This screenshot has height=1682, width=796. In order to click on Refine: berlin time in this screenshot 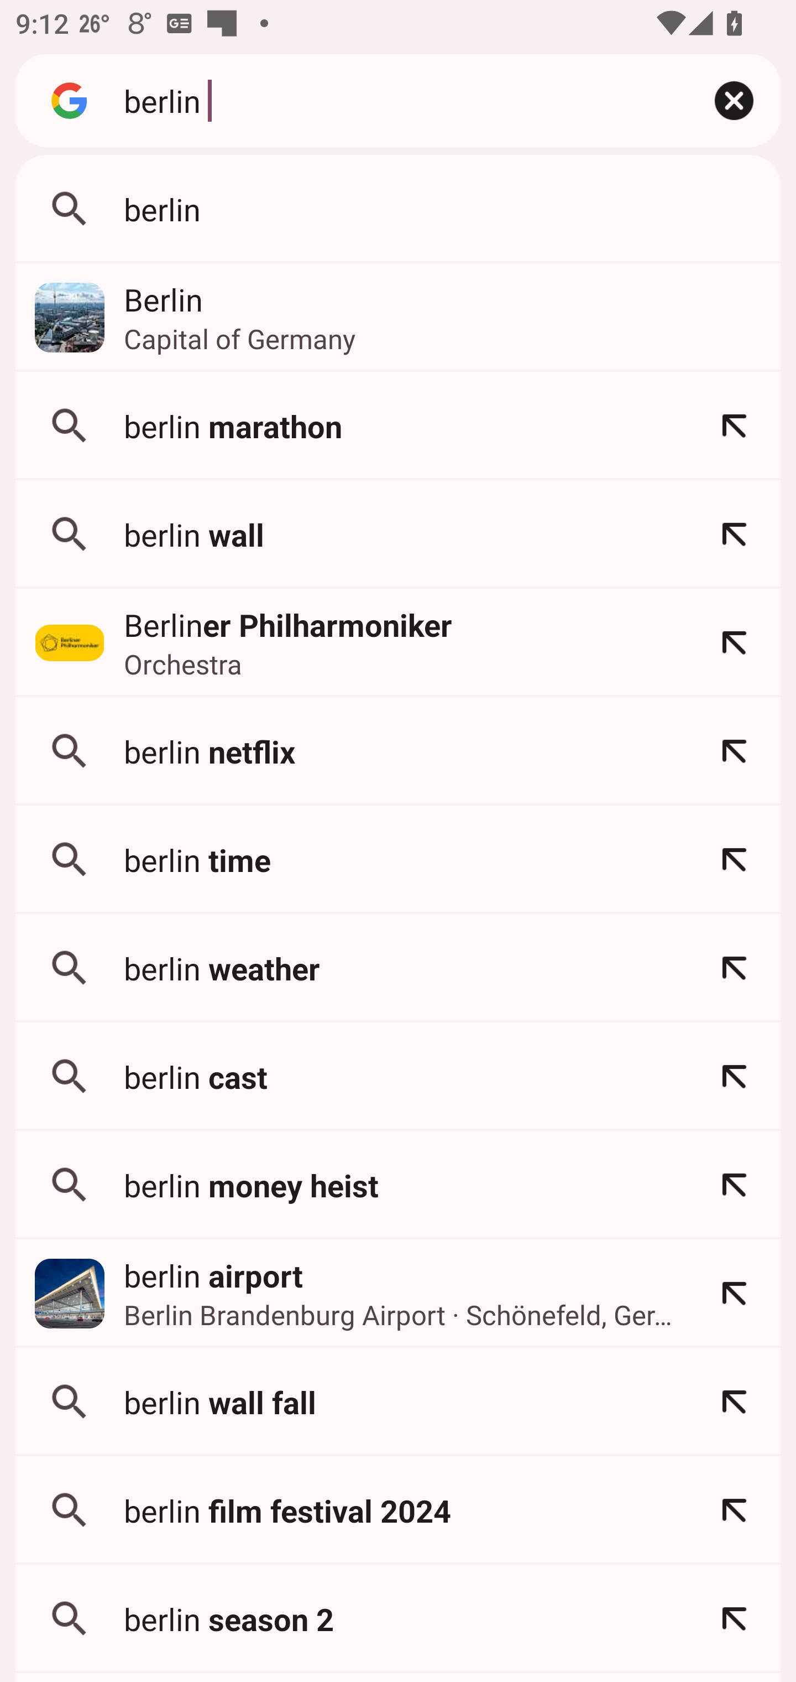, I will do `click(734, 859)`.